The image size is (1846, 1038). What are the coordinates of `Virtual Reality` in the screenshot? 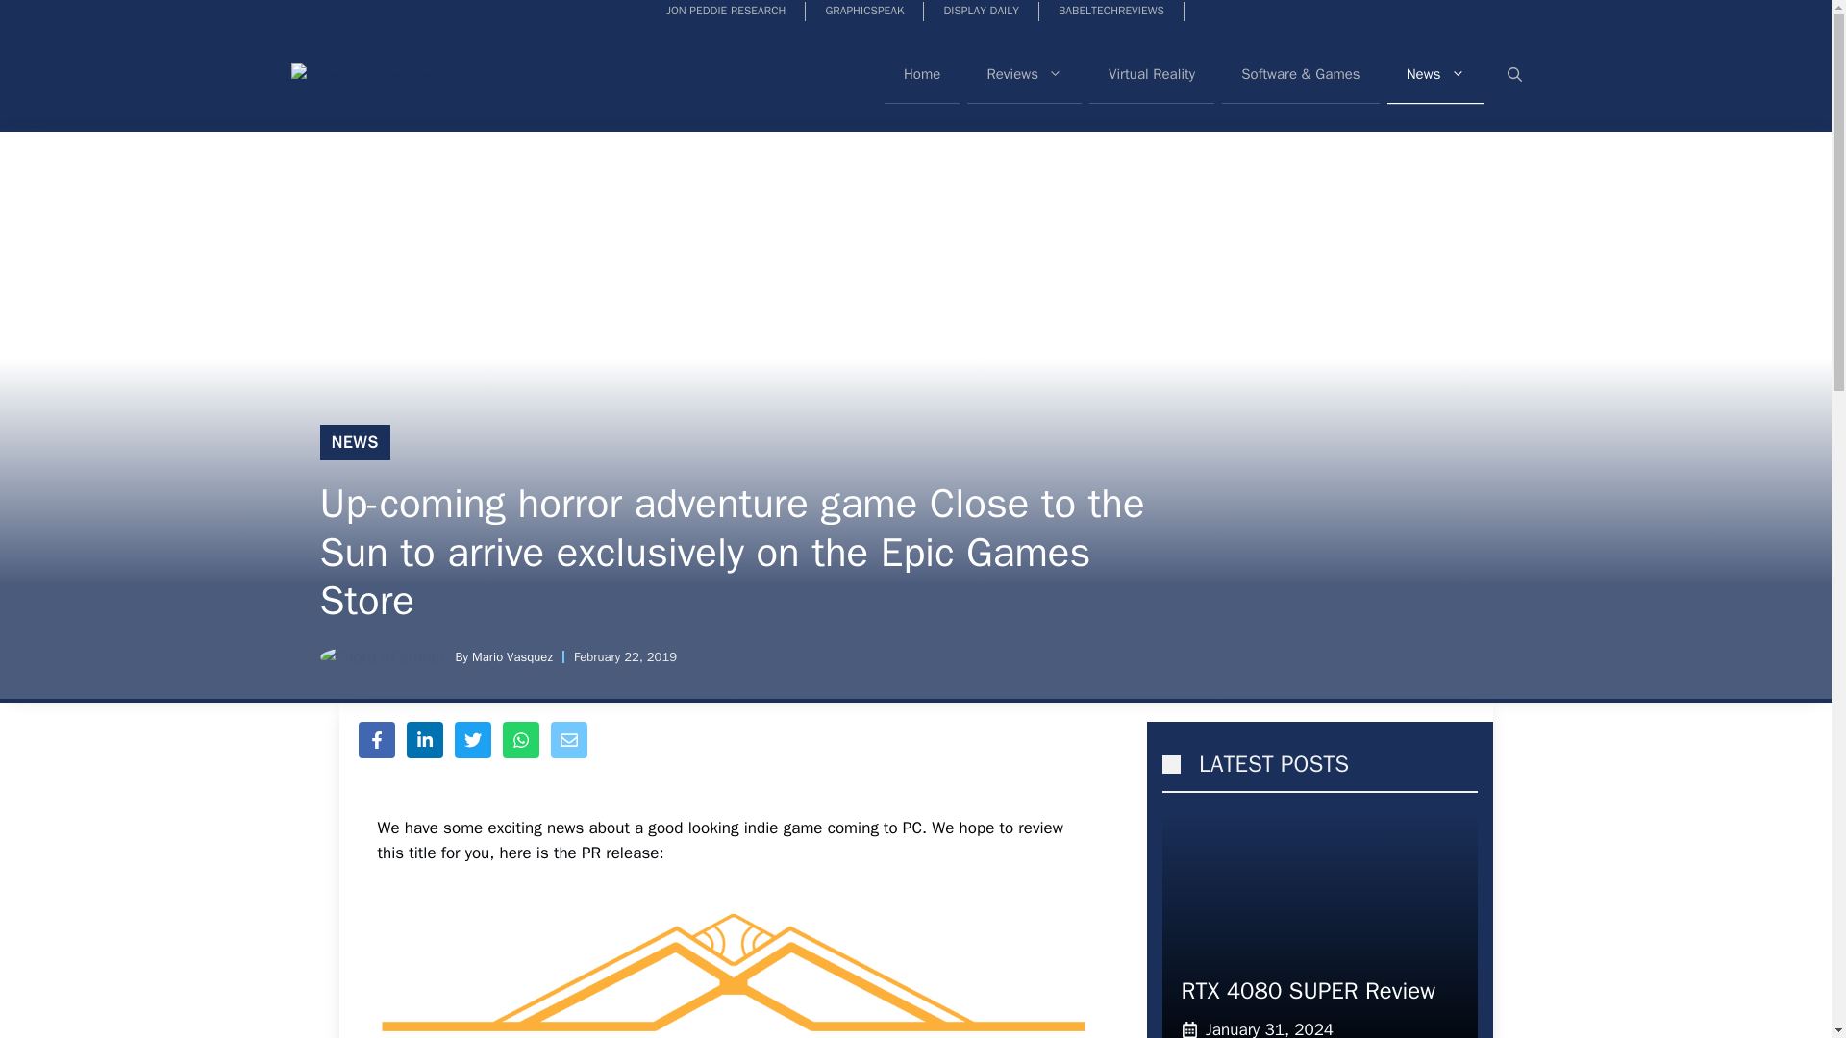 It's located at (1152, 73).